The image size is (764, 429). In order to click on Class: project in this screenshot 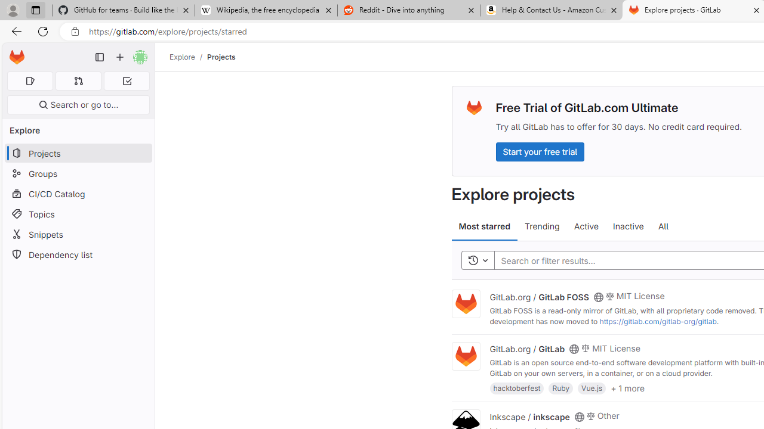, I will do `click(466, 356)`.